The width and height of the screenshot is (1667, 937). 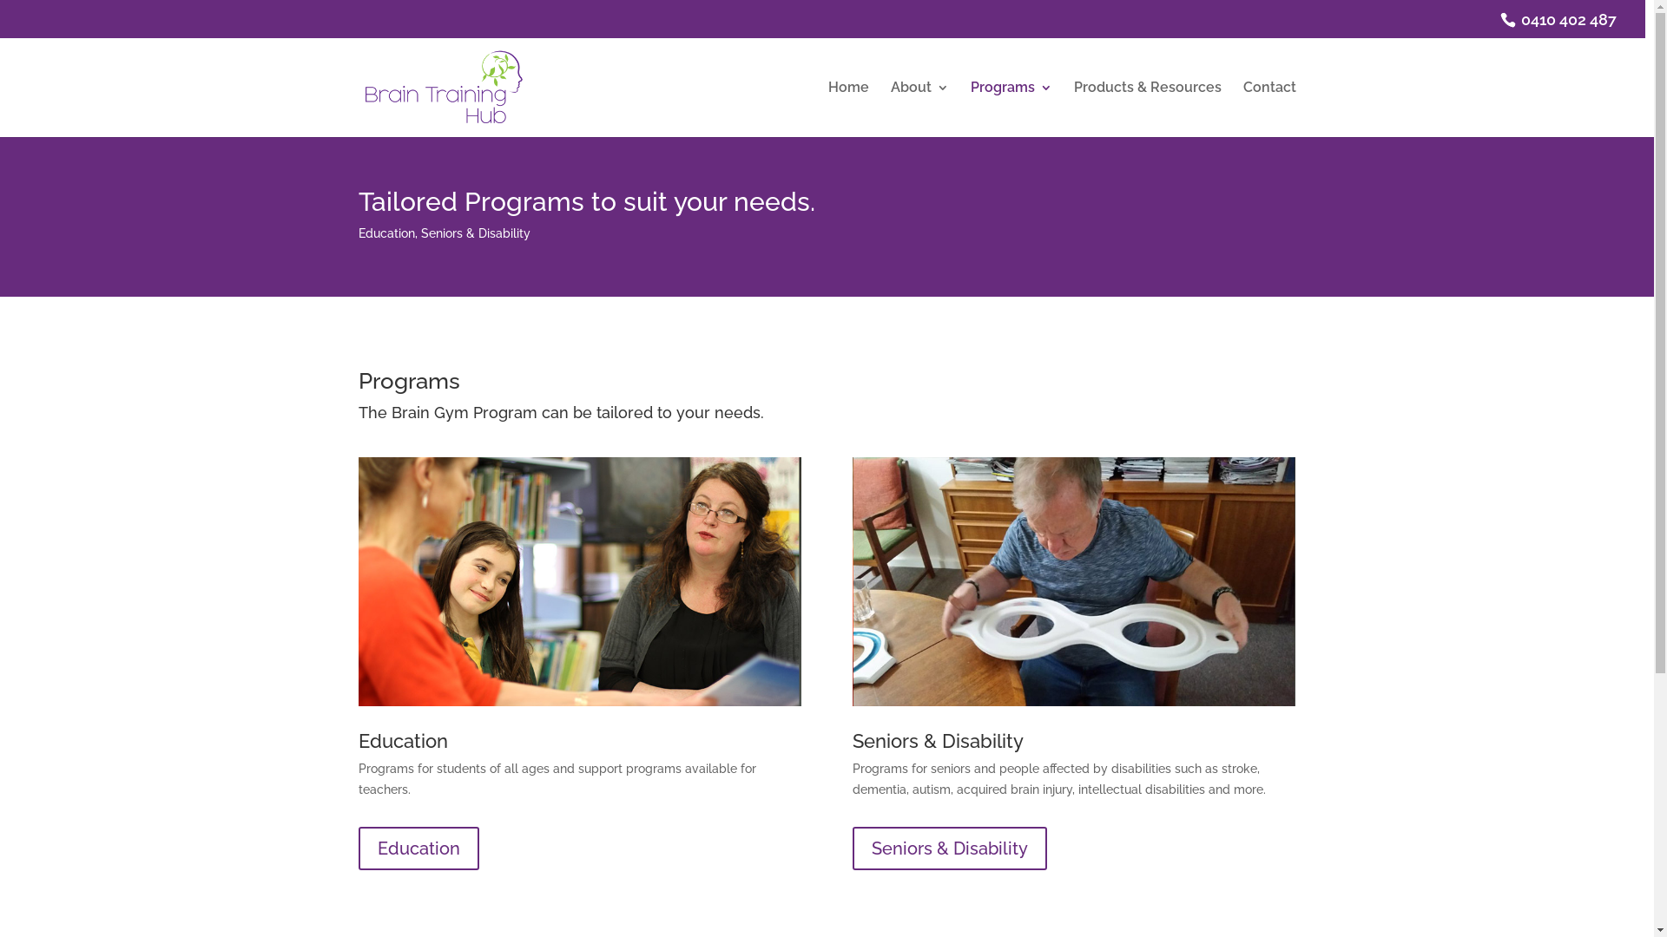 What do you see at coordinates (1147, 109) in the screenshot?
I see `Products & Resources` at bounding box center [1147, 109].